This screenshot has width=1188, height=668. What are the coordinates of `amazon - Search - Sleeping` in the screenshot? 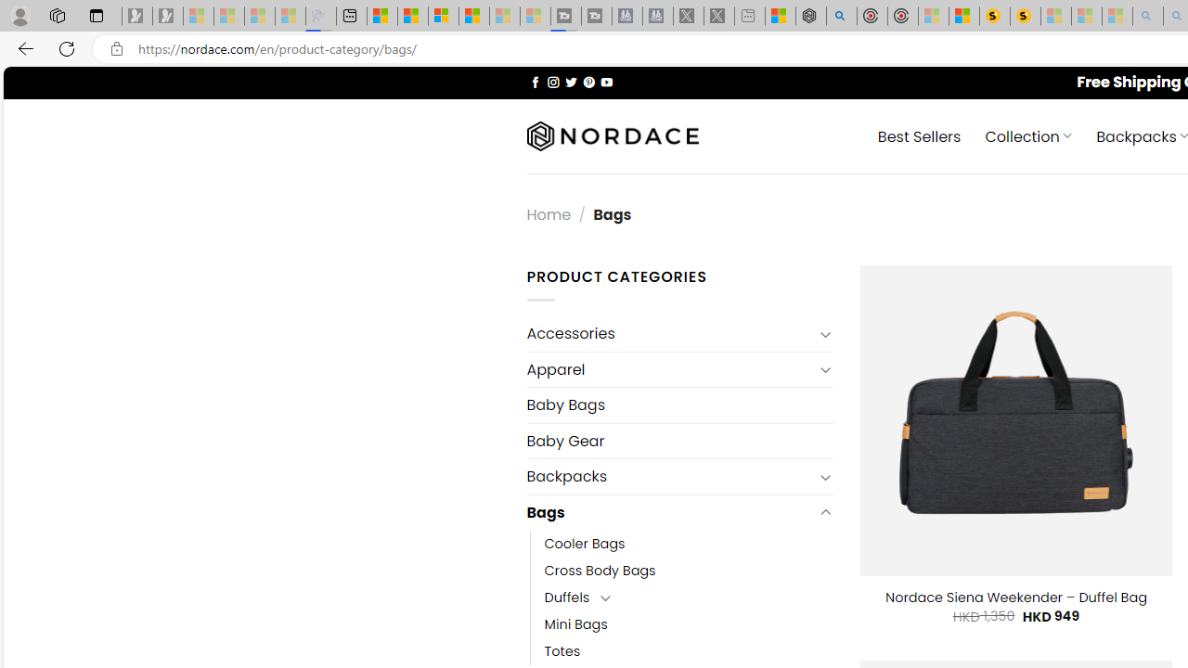 It's located at (1148, 17).